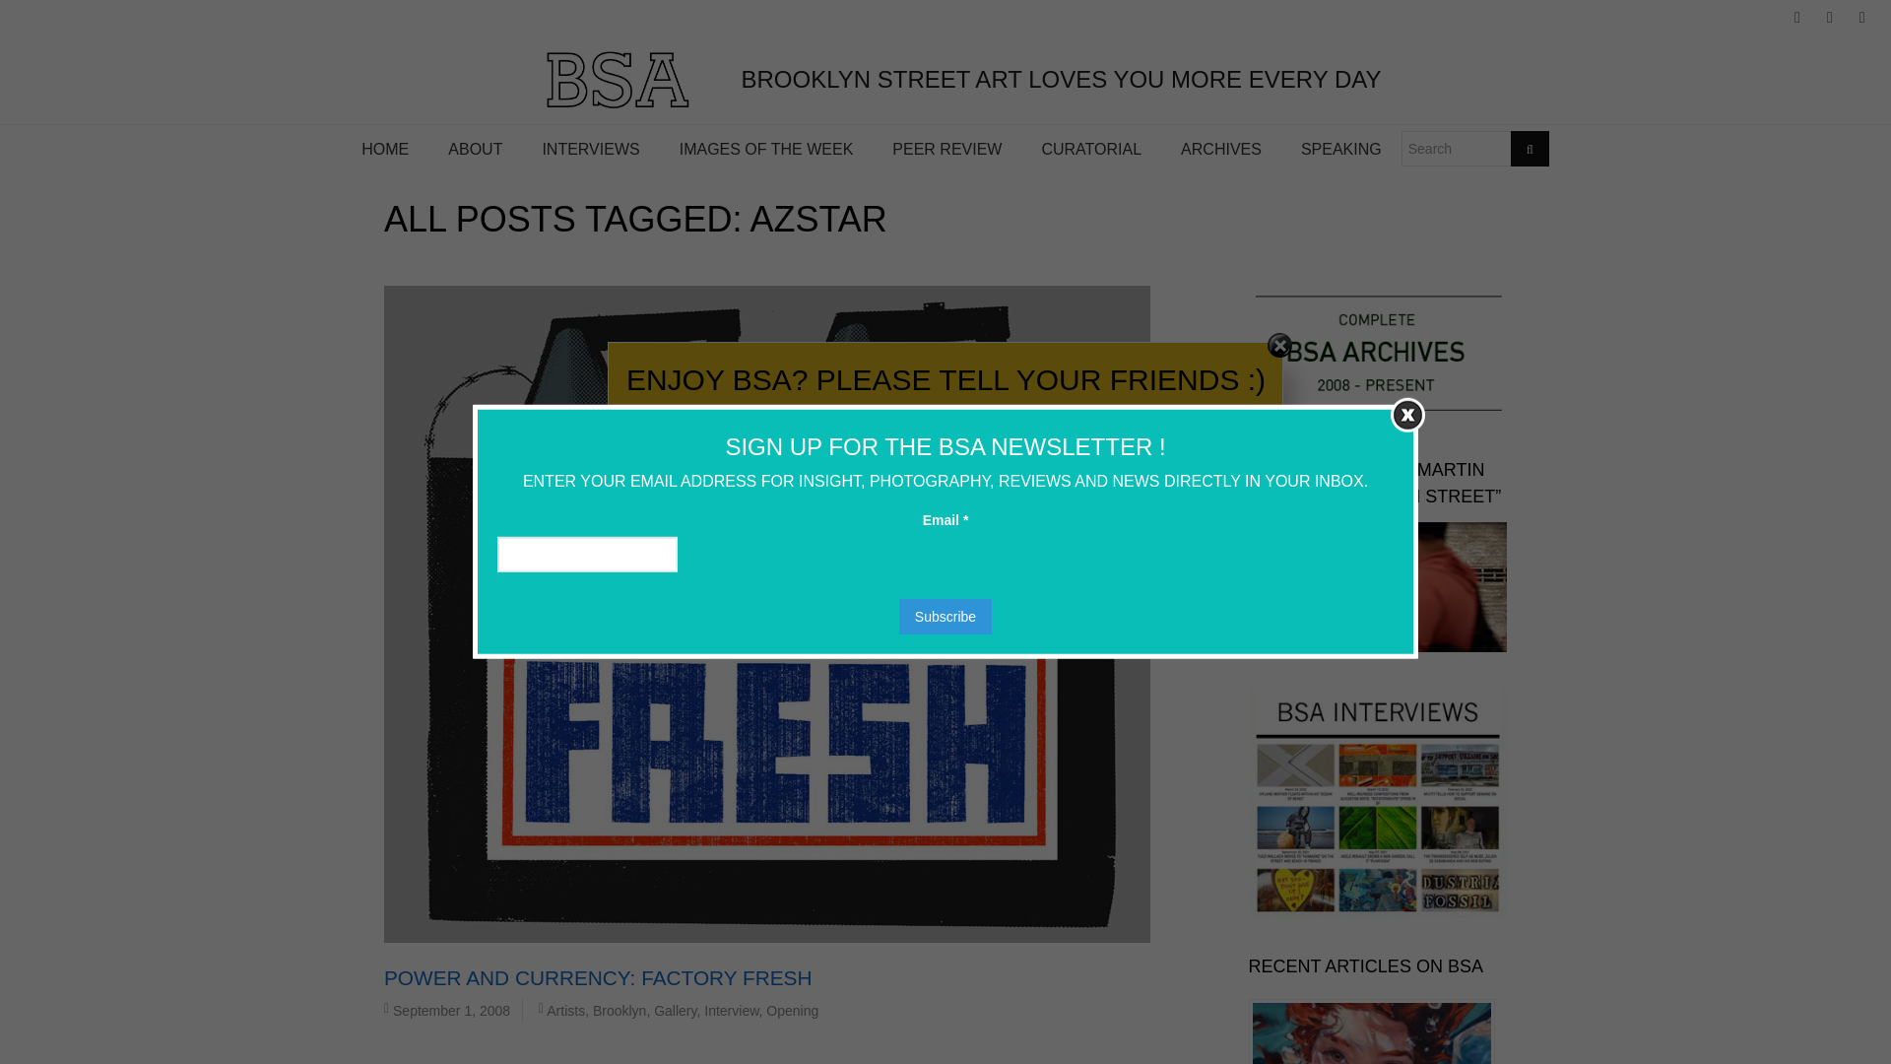 This screenshot has height=1064, width=1891. I want to click on PEER REVIEW, so click(945, 149).